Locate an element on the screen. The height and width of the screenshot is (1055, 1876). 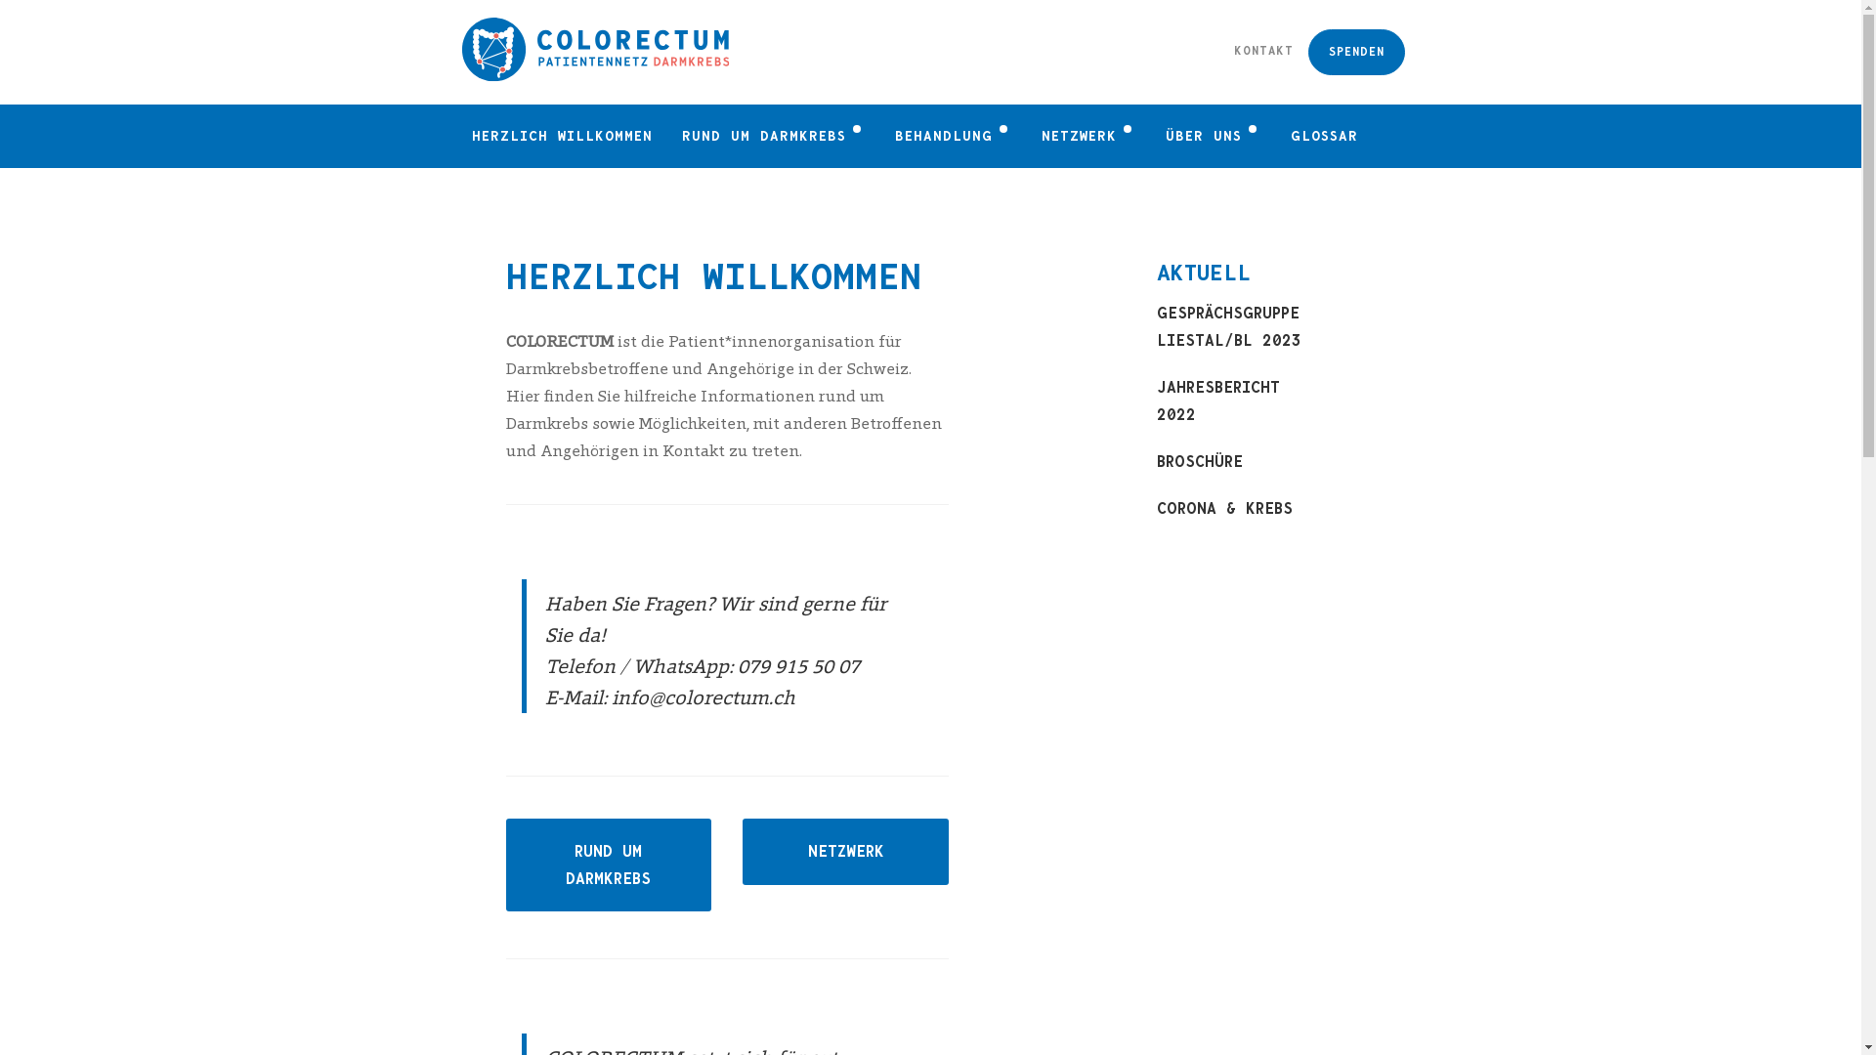
IMMUNTHERAPIE is located at coordinates (1060, 356).